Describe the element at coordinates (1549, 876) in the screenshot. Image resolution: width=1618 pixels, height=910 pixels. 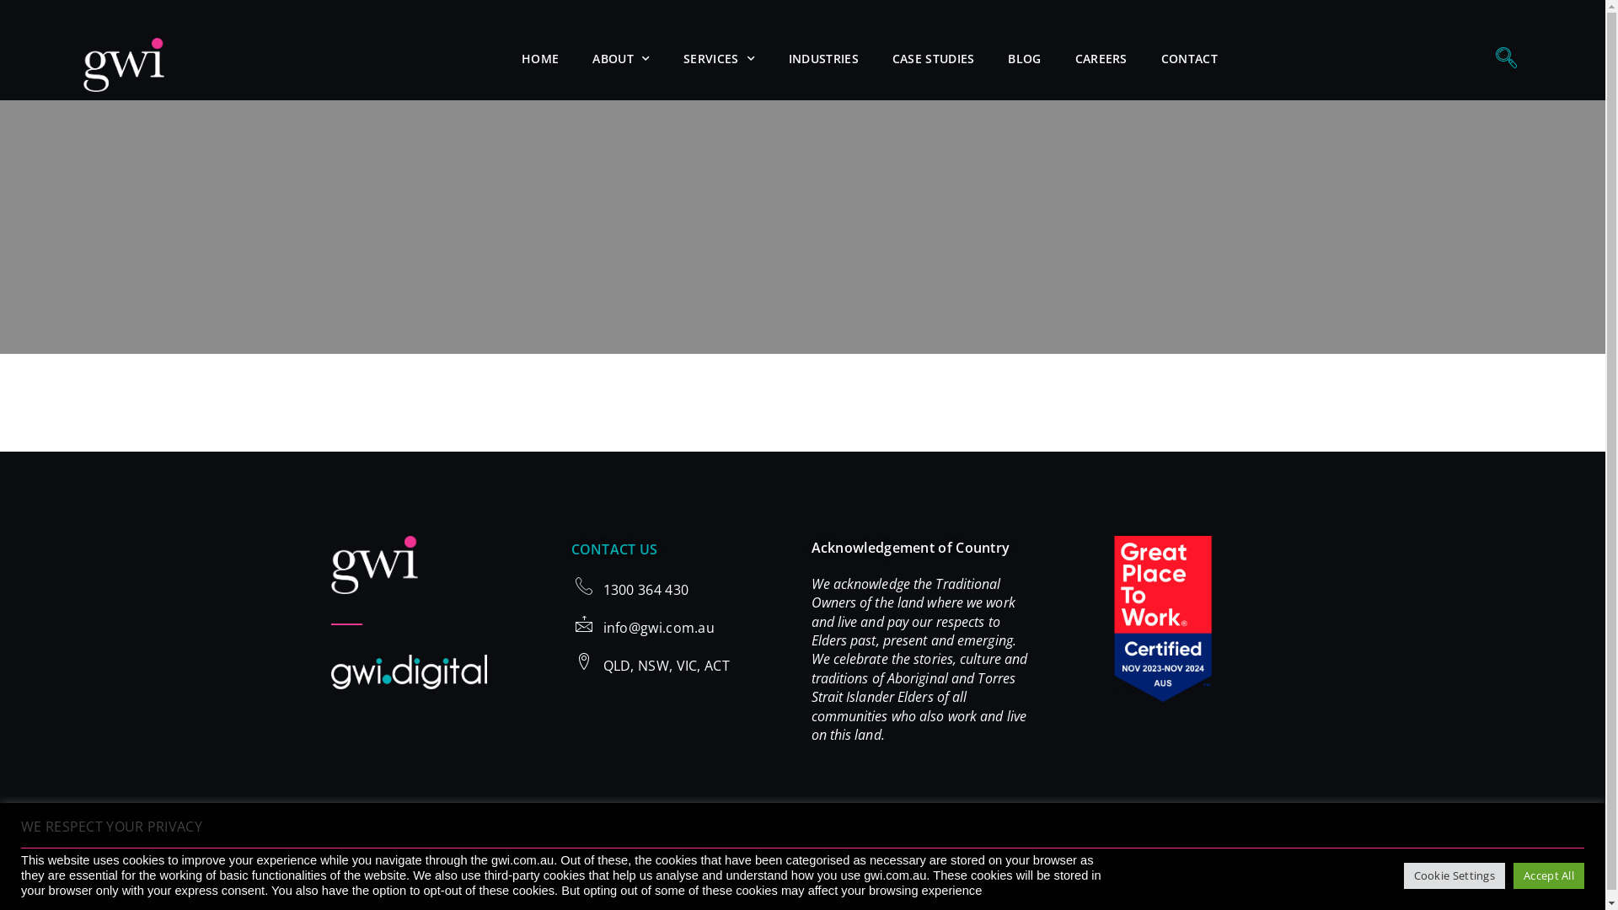
I see `Accept All` at that location.